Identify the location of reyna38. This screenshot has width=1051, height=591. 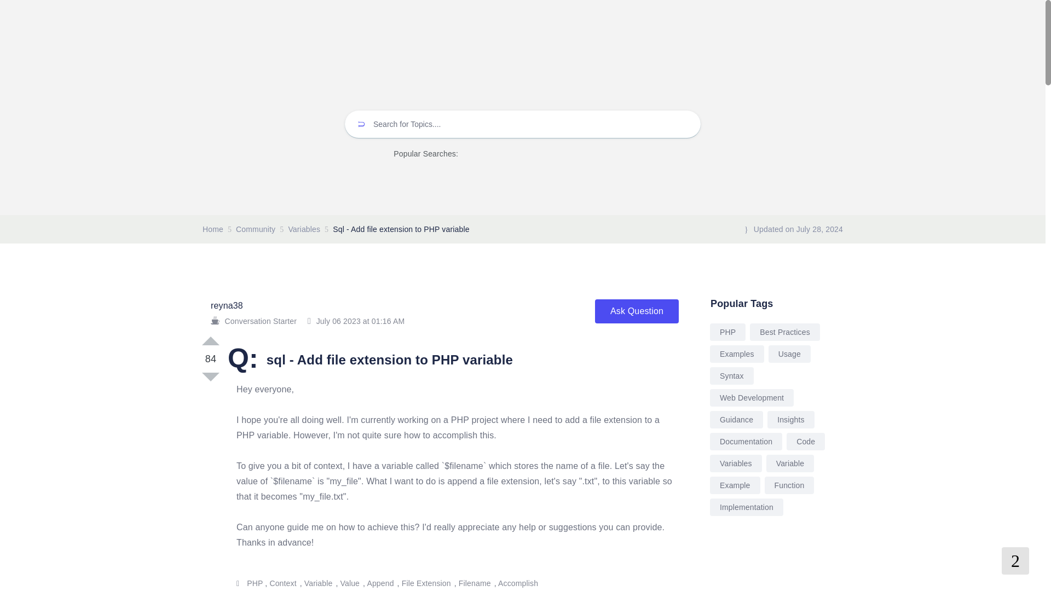
(227, 305).